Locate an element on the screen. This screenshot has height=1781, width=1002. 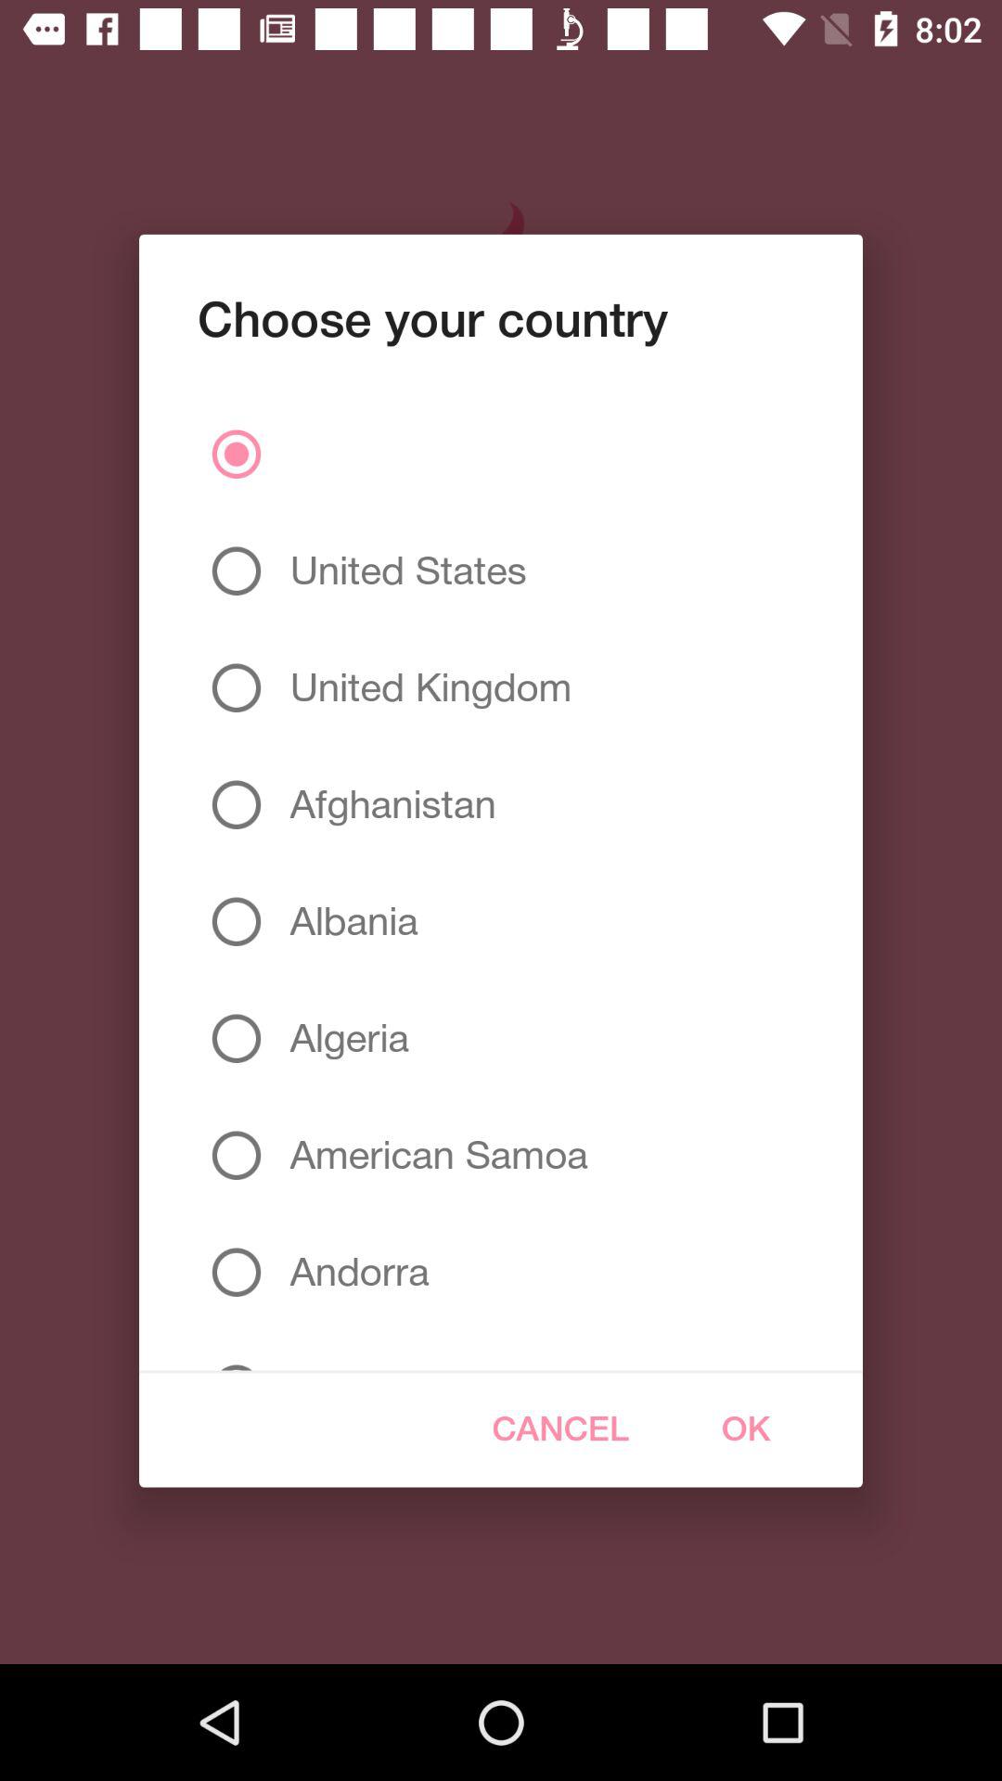
click the cancel is located at coordinates (560, 1429).